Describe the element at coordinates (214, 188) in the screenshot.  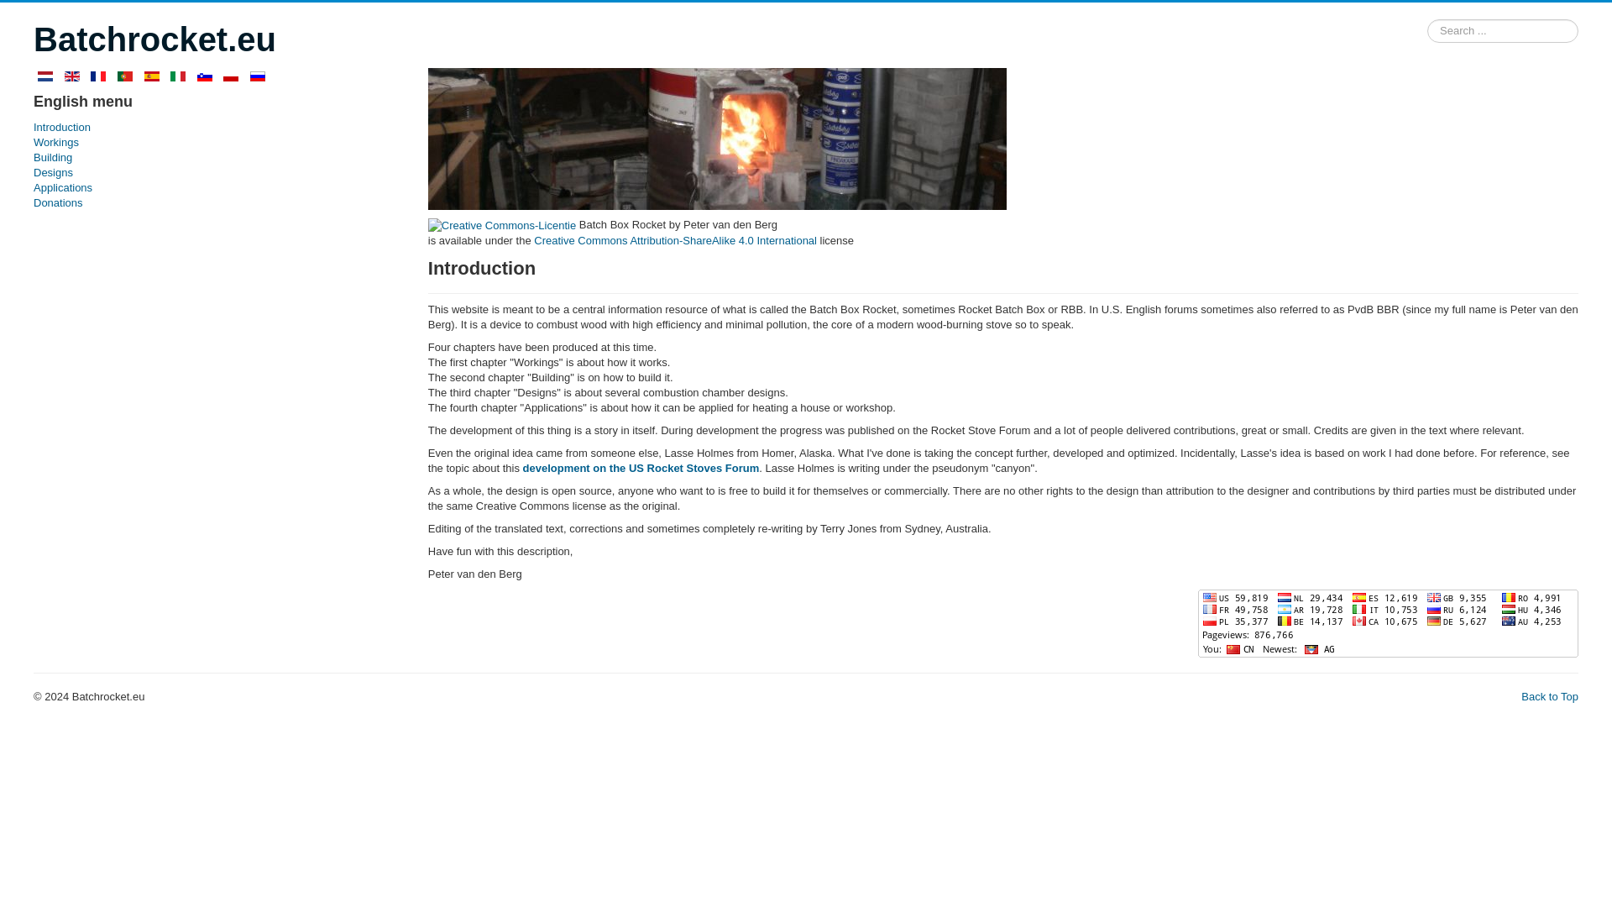
I see `Applications` at that location.